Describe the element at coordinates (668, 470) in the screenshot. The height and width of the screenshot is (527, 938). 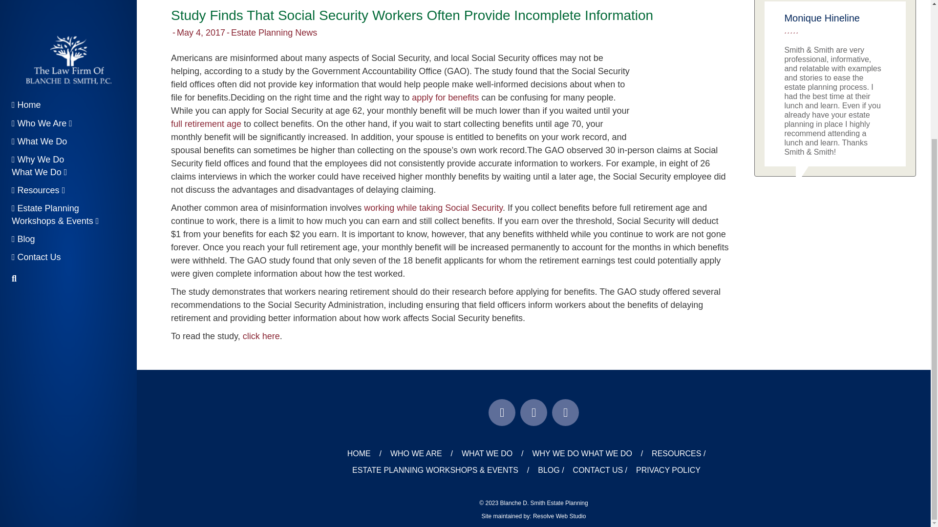
I see `PRIVACY POLICY` at that location.